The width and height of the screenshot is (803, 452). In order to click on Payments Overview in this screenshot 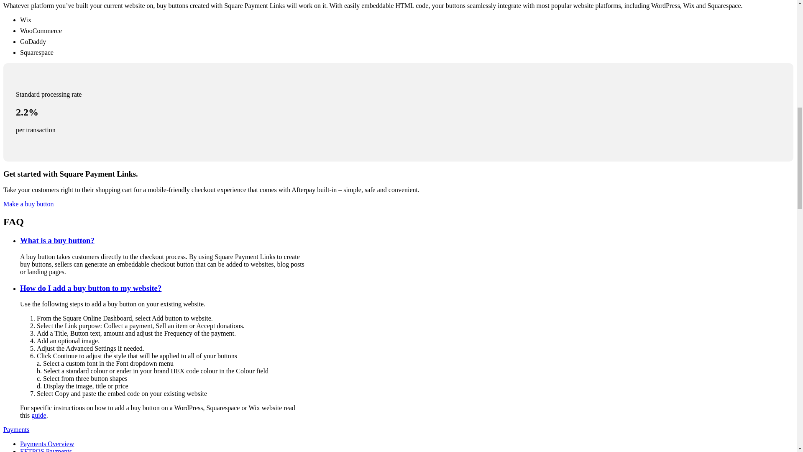, I will do `click(47, 444)`.